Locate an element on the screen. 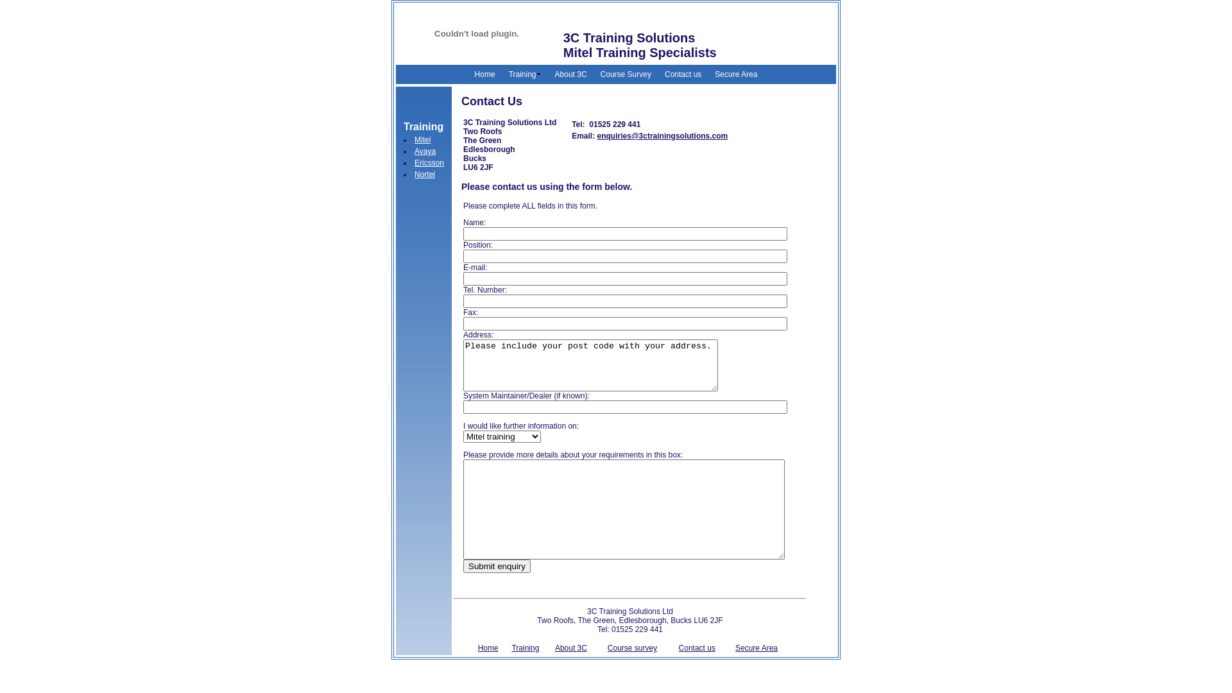 The height and width of the screenshot is (693, 1232). Contact us is located at coordinates (697, 648).